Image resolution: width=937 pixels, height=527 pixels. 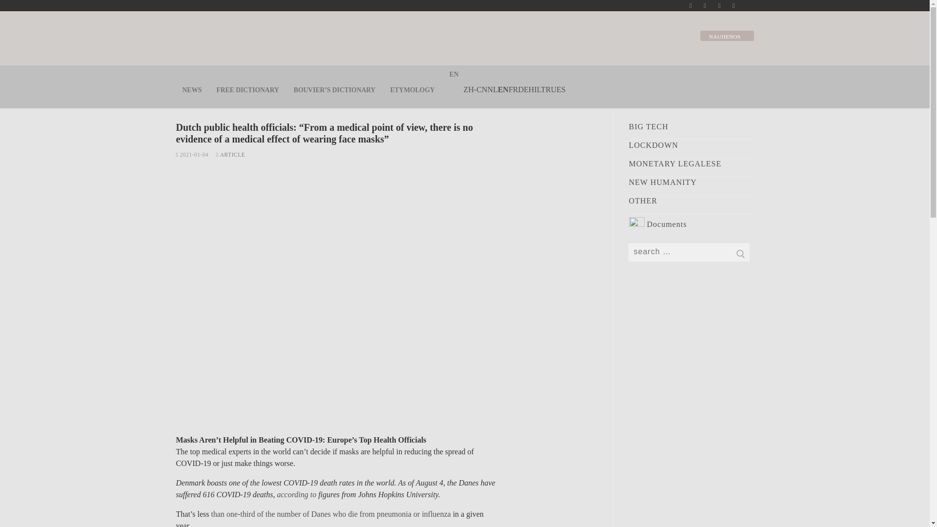 What do you see at coordinates (192, 154) in the screenshot?
I see `2021-01-04` at bounding box center [192, 154].